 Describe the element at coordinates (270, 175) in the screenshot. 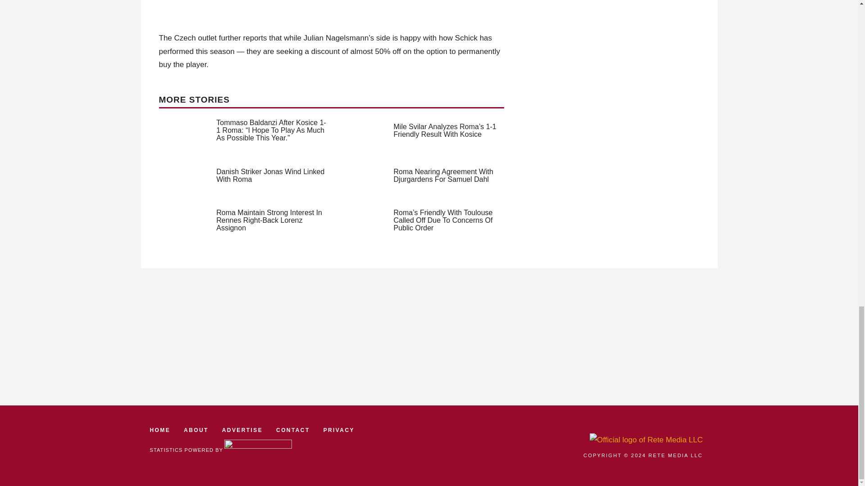

I see `Danish Striker Jonas Wind Linked With Roma` at that location.